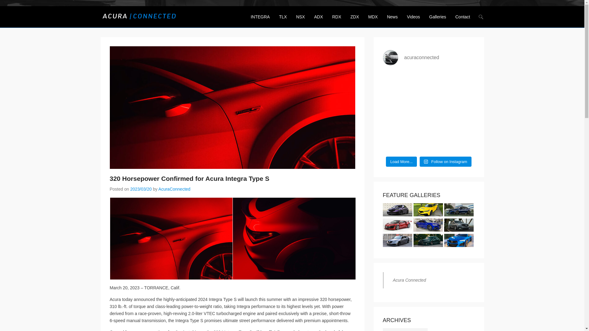  Describe the element at coordinates (204, 14) in the screenshot. I see `Acura Connected` at that location.